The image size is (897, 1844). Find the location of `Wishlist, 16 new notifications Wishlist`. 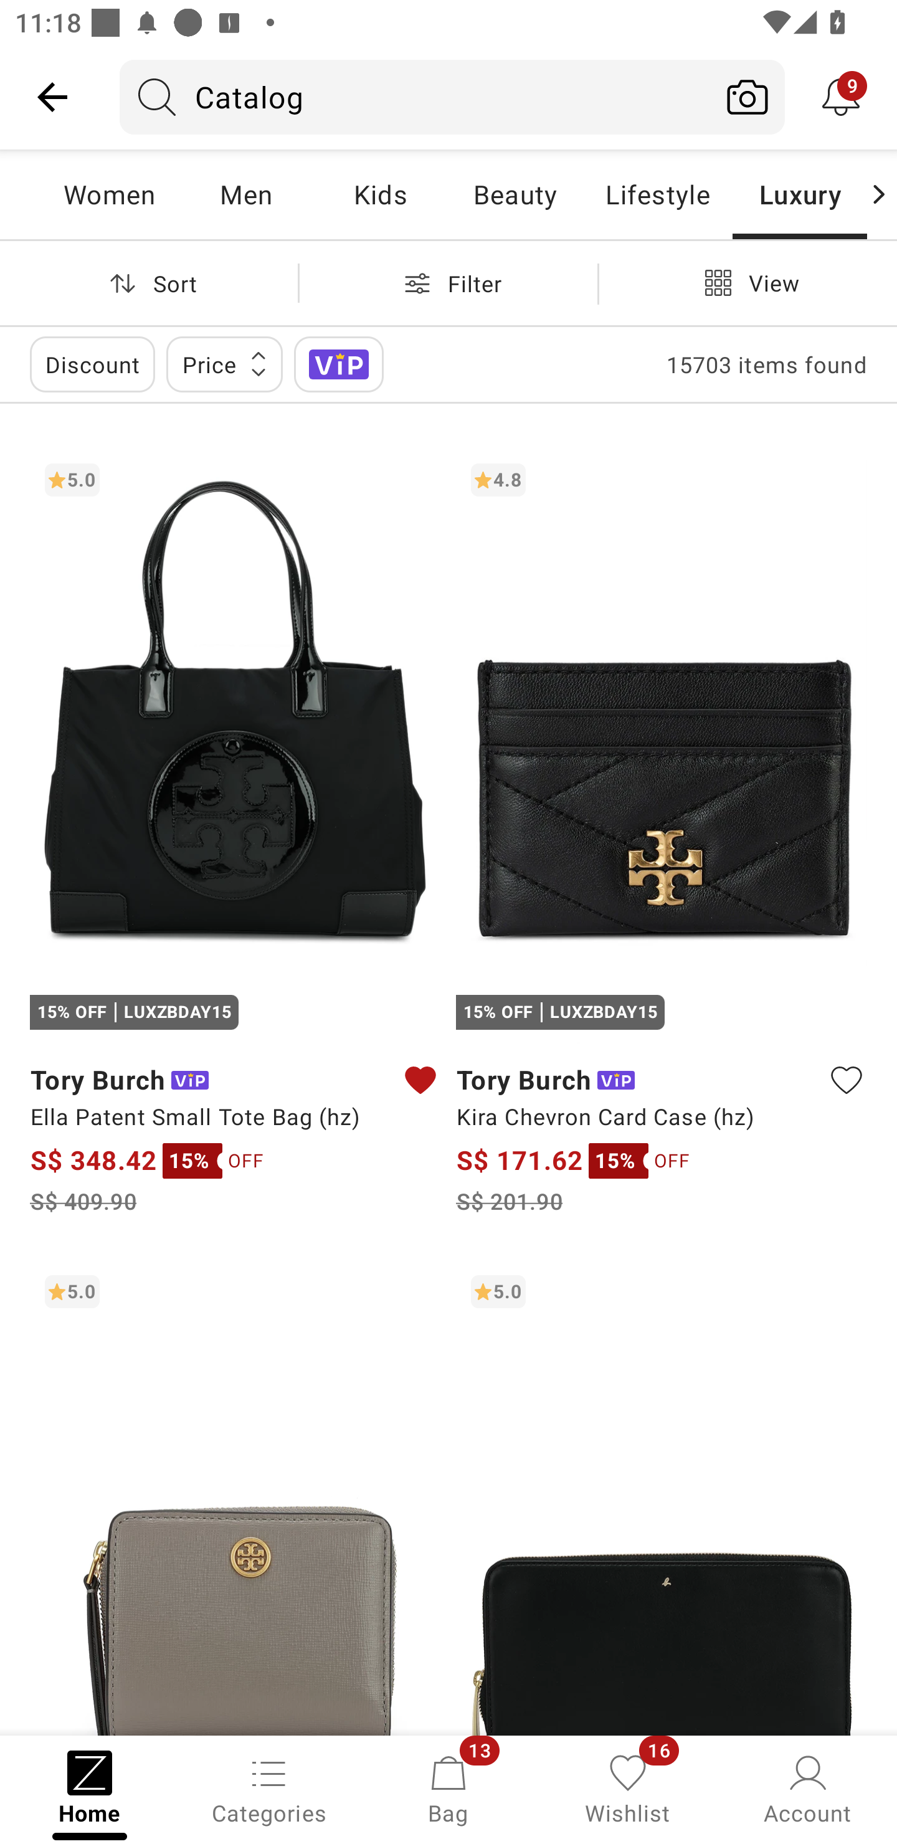

Wishlist, 16 new notifications Wishlist is located at coordinates (628, 1788).